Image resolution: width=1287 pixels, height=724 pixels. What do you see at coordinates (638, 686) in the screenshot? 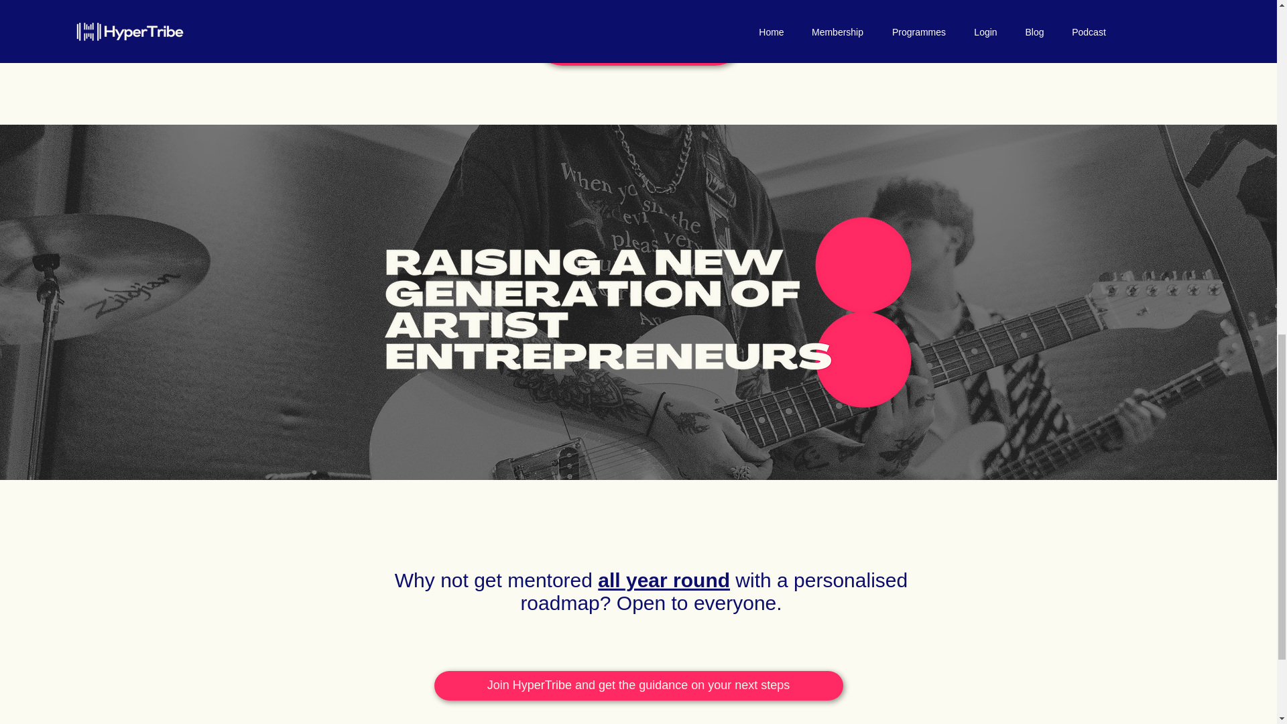
I see `Join HyperTribe and get the guidance on your next steps` at bounding box center [638, 686].